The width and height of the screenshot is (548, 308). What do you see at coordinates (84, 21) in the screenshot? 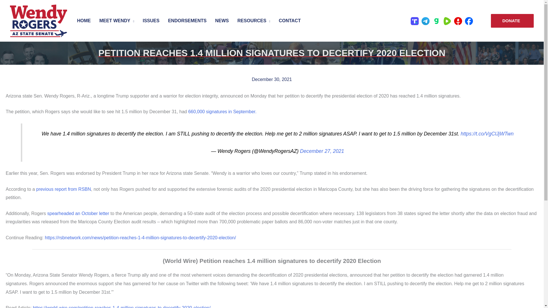
I see `HOME` at bounding box center [84, 21].